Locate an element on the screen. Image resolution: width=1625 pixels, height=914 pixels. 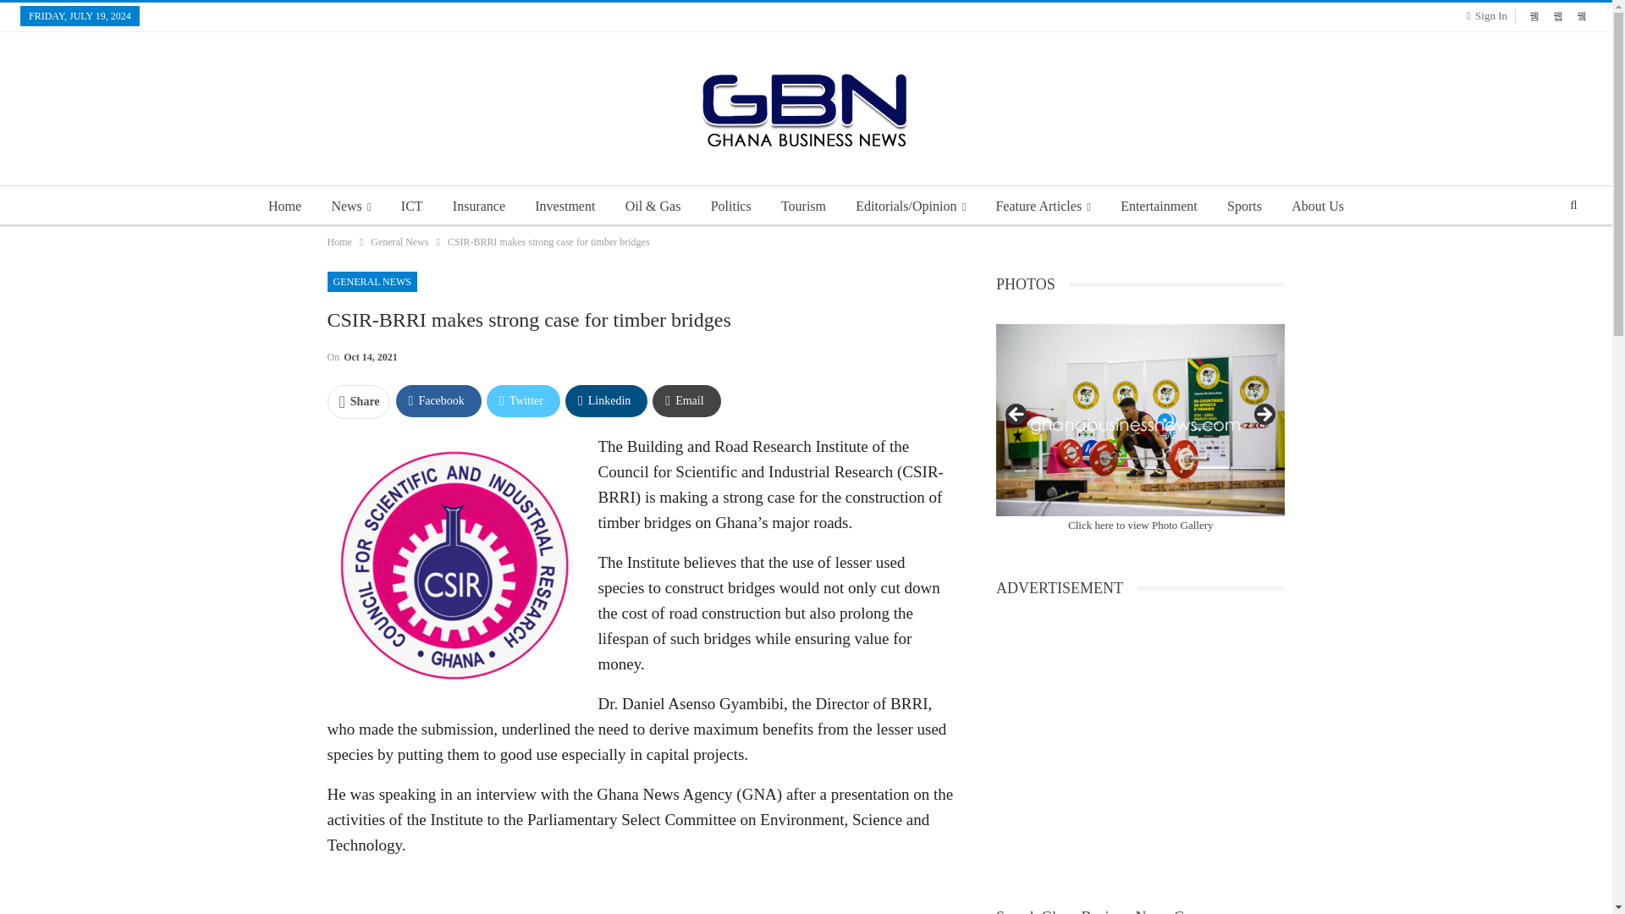
ICT is located at coordinates (412, 206).